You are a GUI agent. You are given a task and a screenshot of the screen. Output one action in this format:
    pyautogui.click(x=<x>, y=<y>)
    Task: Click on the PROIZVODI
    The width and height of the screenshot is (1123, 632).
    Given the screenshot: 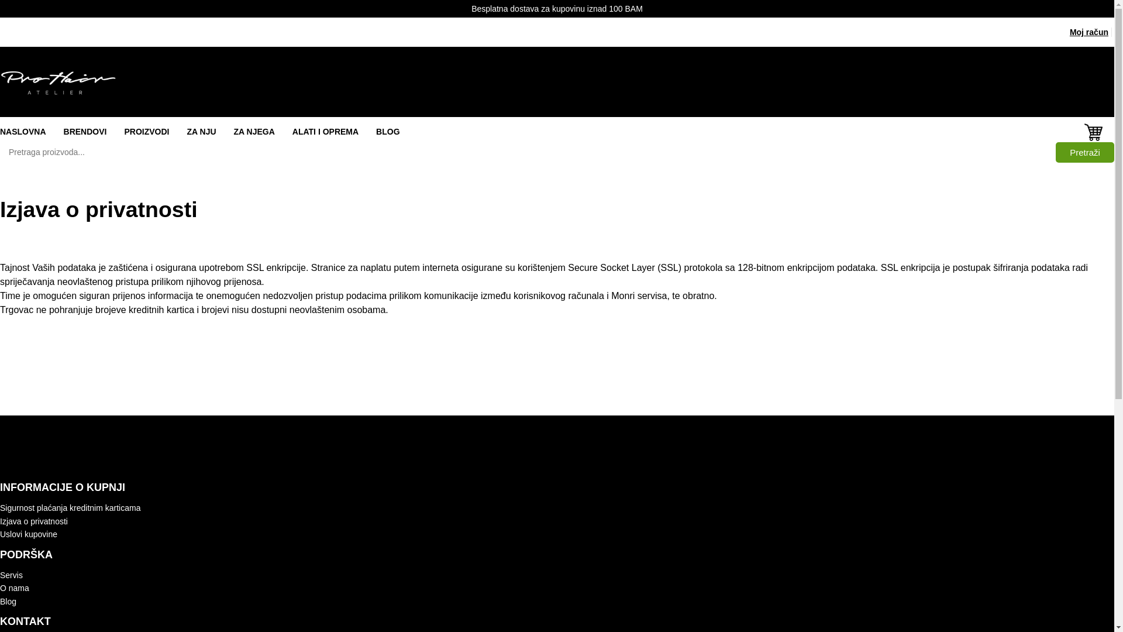 What is the action you would take?
    pyautogui.click(x=146, y=132)
    